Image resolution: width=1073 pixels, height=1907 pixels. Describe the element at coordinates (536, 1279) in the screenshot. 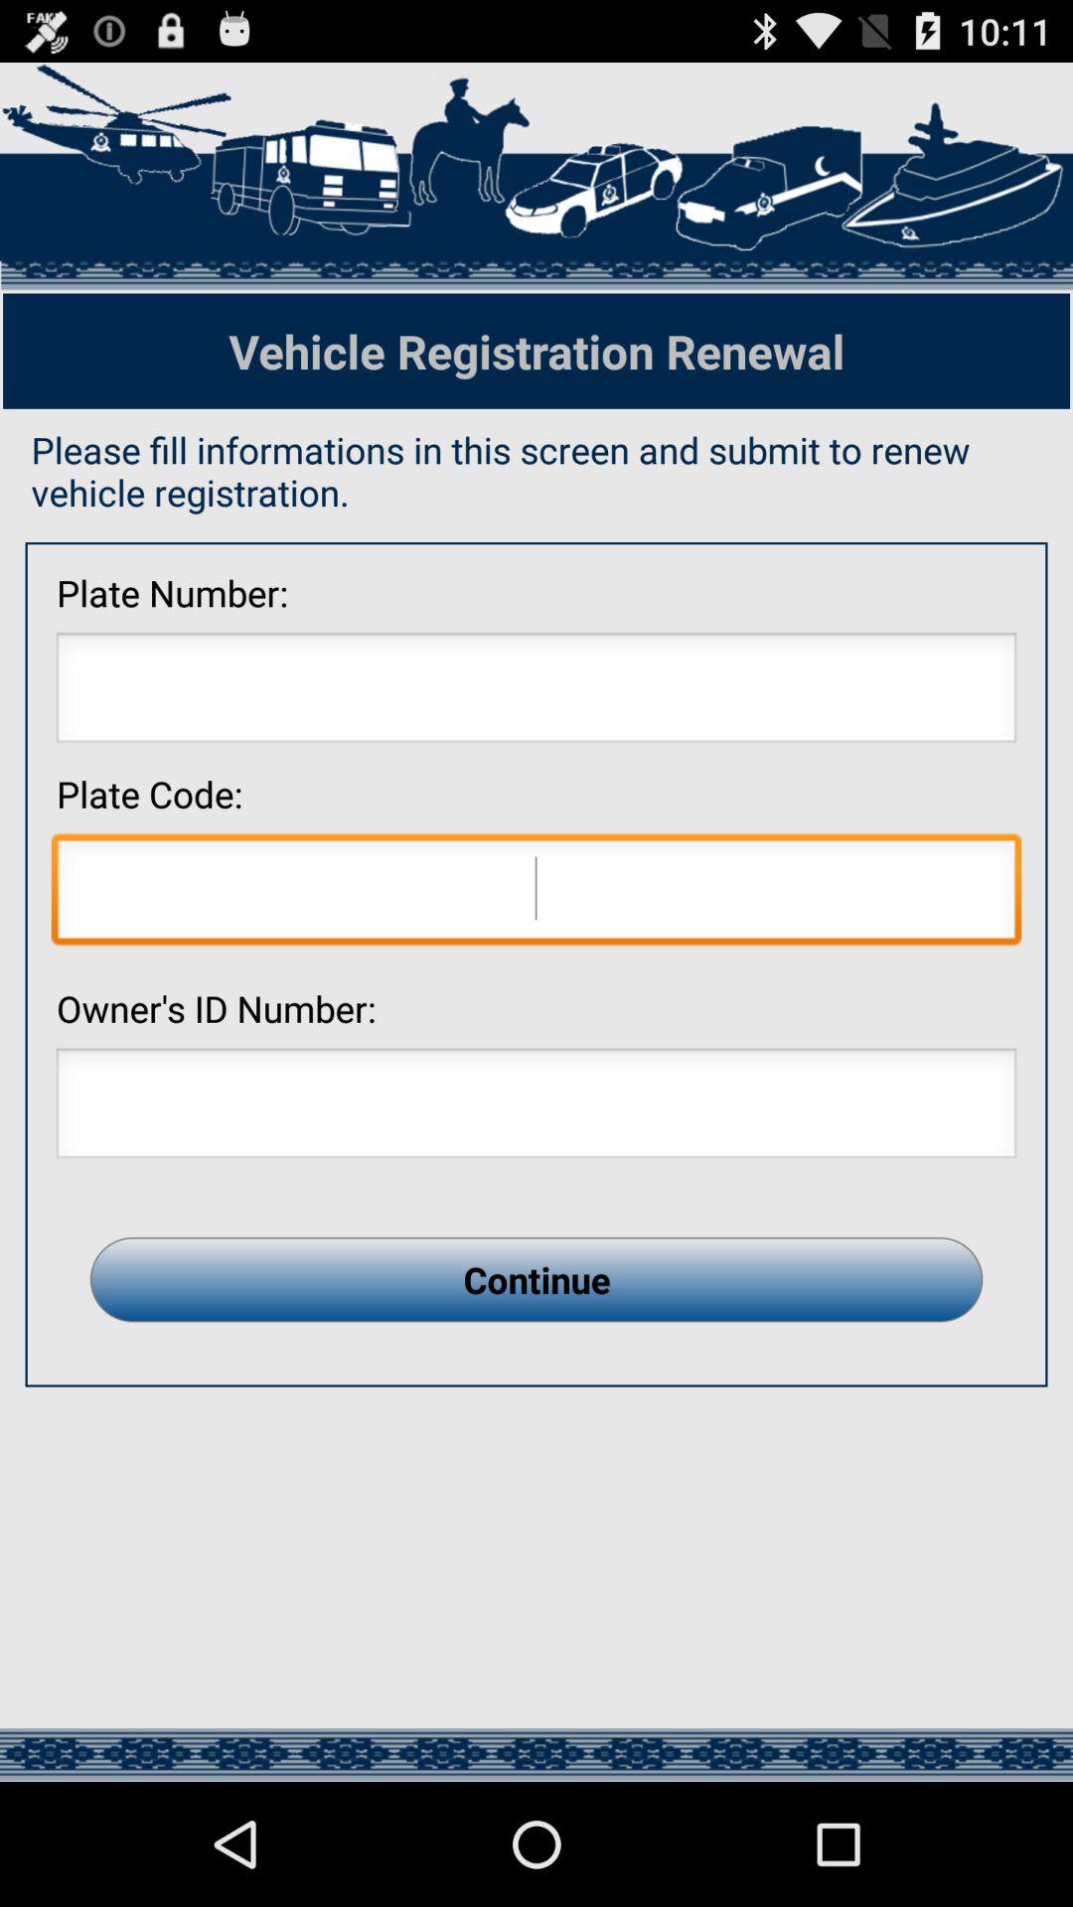

I see `scroll to continue item` at that location.